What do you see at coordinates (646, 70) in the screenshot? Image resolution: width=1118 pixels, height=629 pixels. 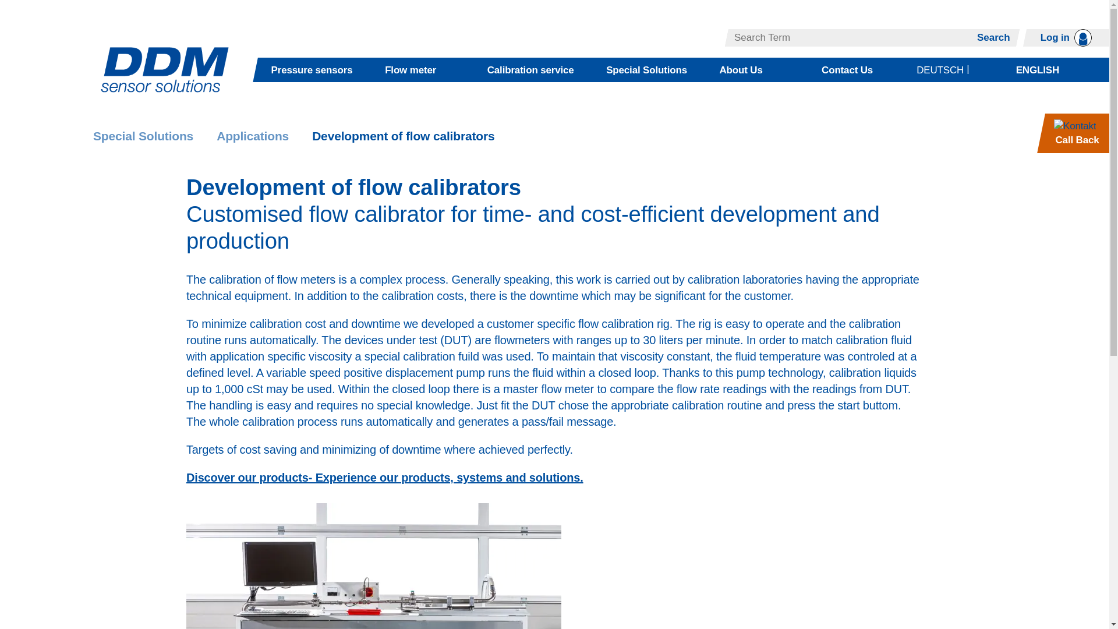 I see `Special Solutions` at bounding box center [646, 70].